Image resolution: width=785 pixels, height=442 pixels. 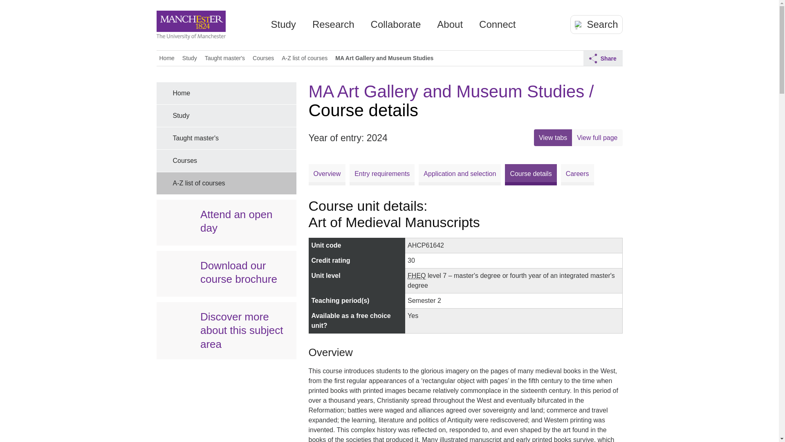 I want to click on Research at the University, so click(x=334, y=27).